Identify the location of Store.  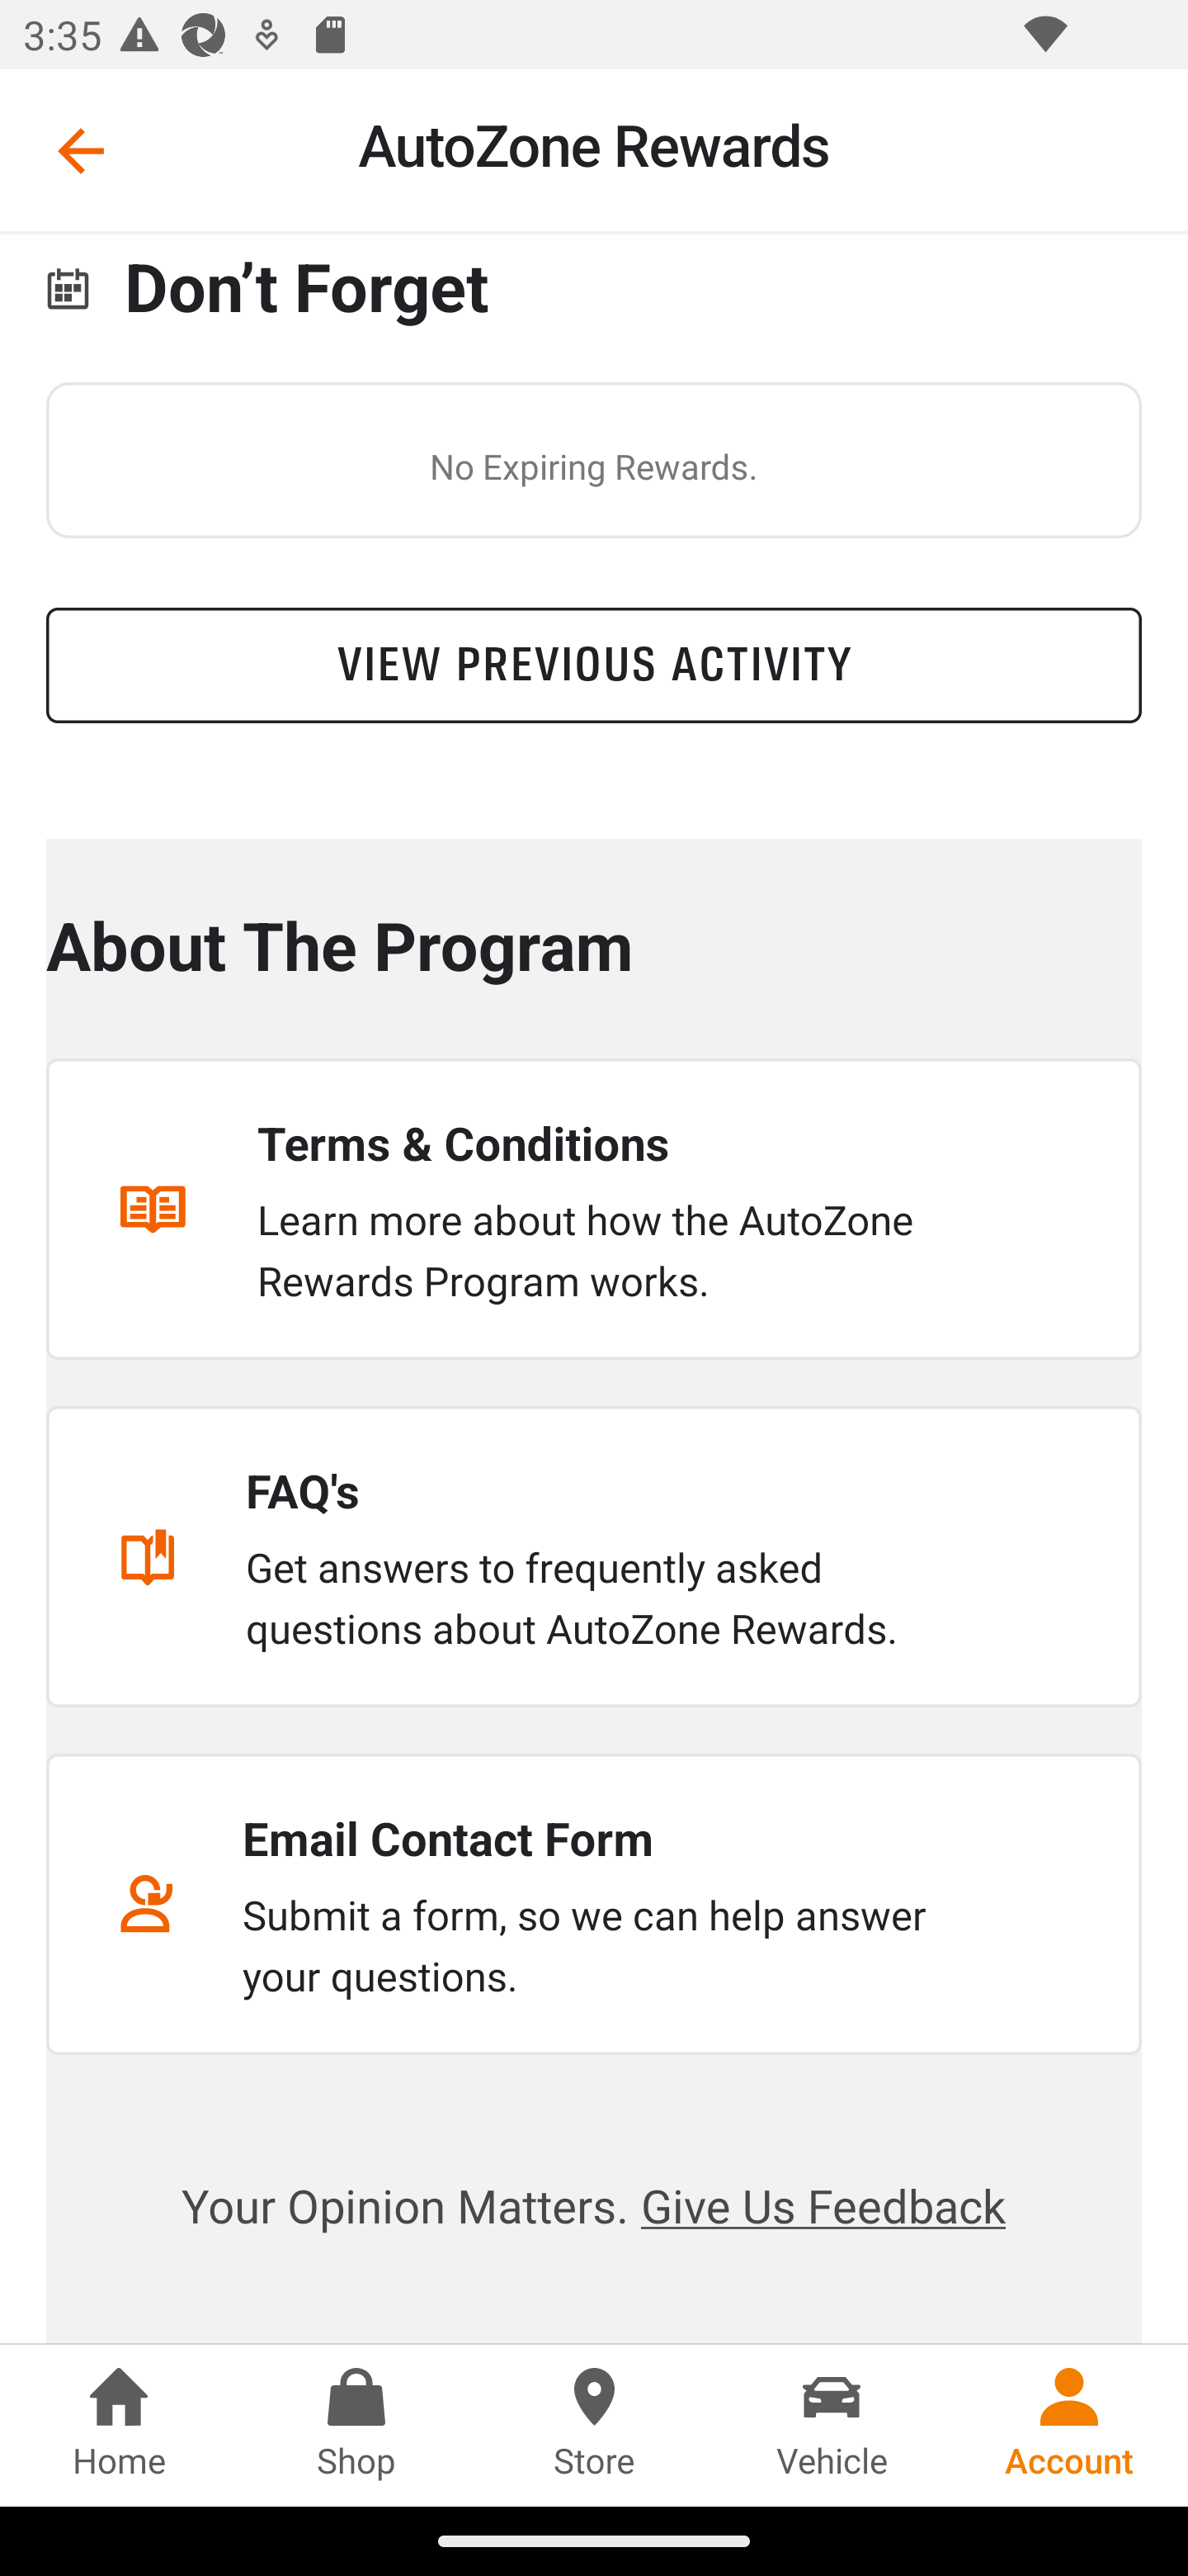
(594, 2425).